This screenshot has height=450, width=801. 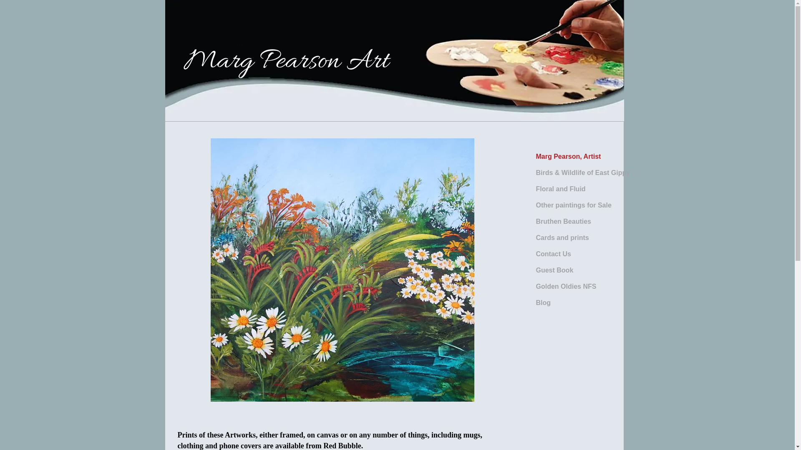 What do you see at coordinates (563, 222) in the screenshot?
I see `Bruthen Beauties` at bounding box center [563, 222].